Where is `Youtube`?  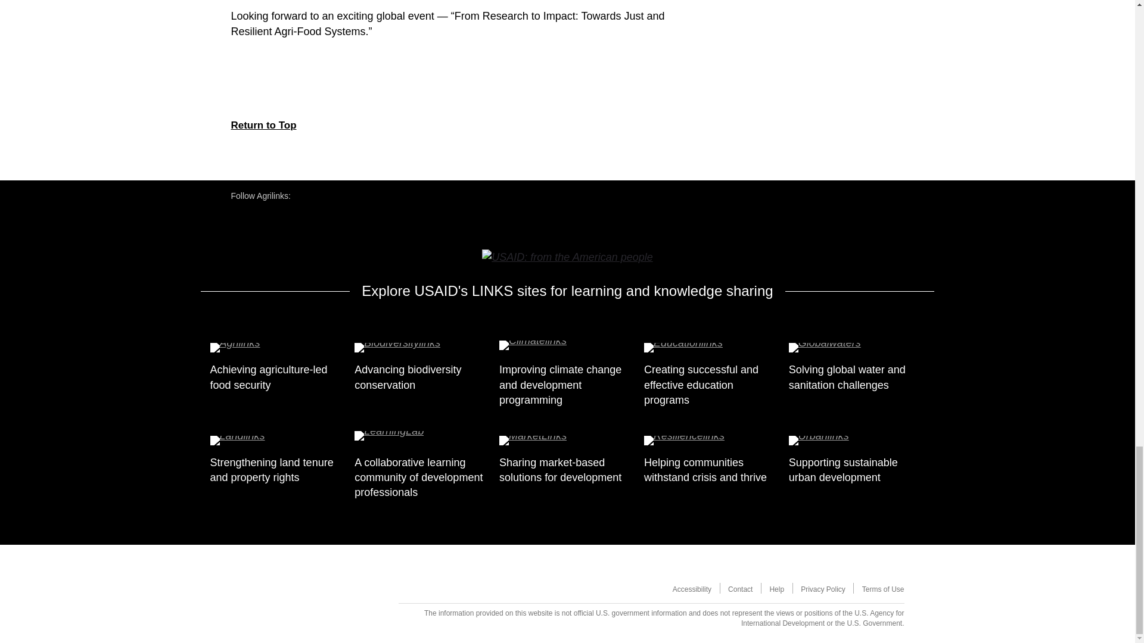 Youtube is located at coordinates (306, 195).